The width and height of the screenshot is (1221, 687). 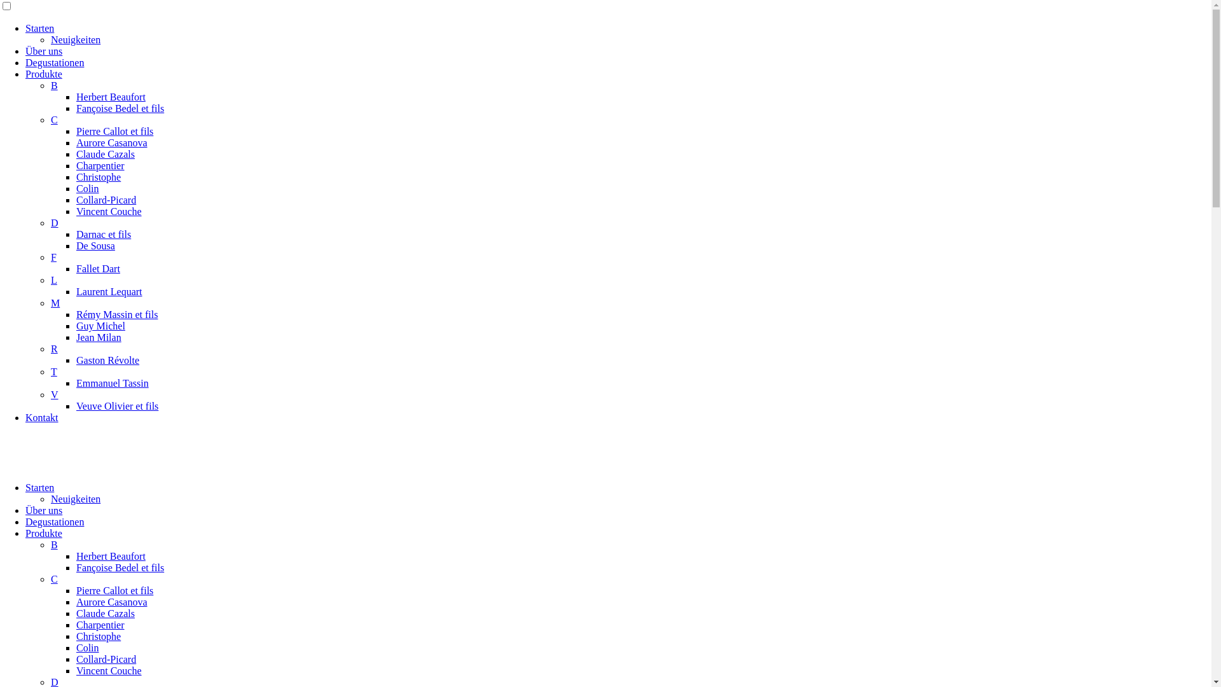 I want to click on C, so click(x=55, y=579).